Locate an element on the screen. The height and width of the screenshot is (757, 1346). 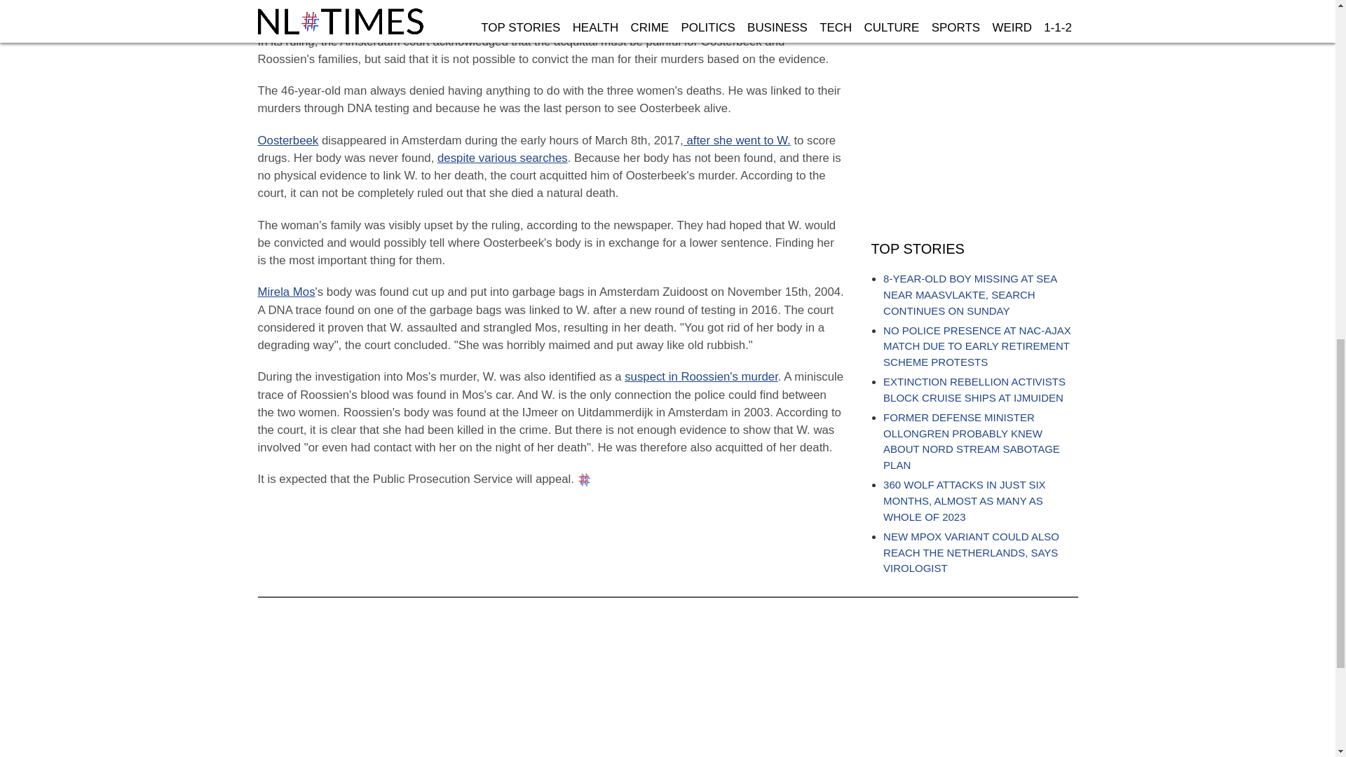
suspect in Roossien's murder is located at coordinates (701, 376).